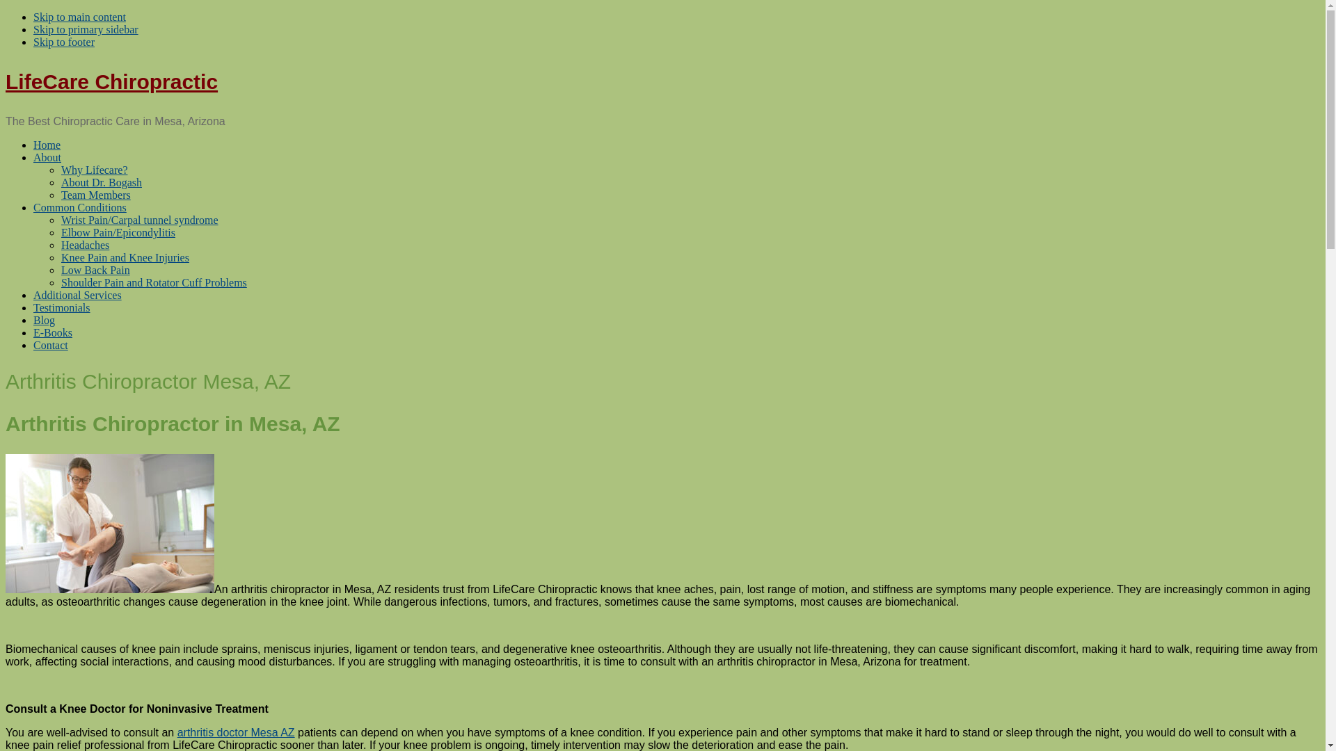 This screenshot has width=1336, height=751. What do you see at coordinates (86, 29) in the screenshot?
I see `Skip to primary sidebar` at bounding box center [86, 29].